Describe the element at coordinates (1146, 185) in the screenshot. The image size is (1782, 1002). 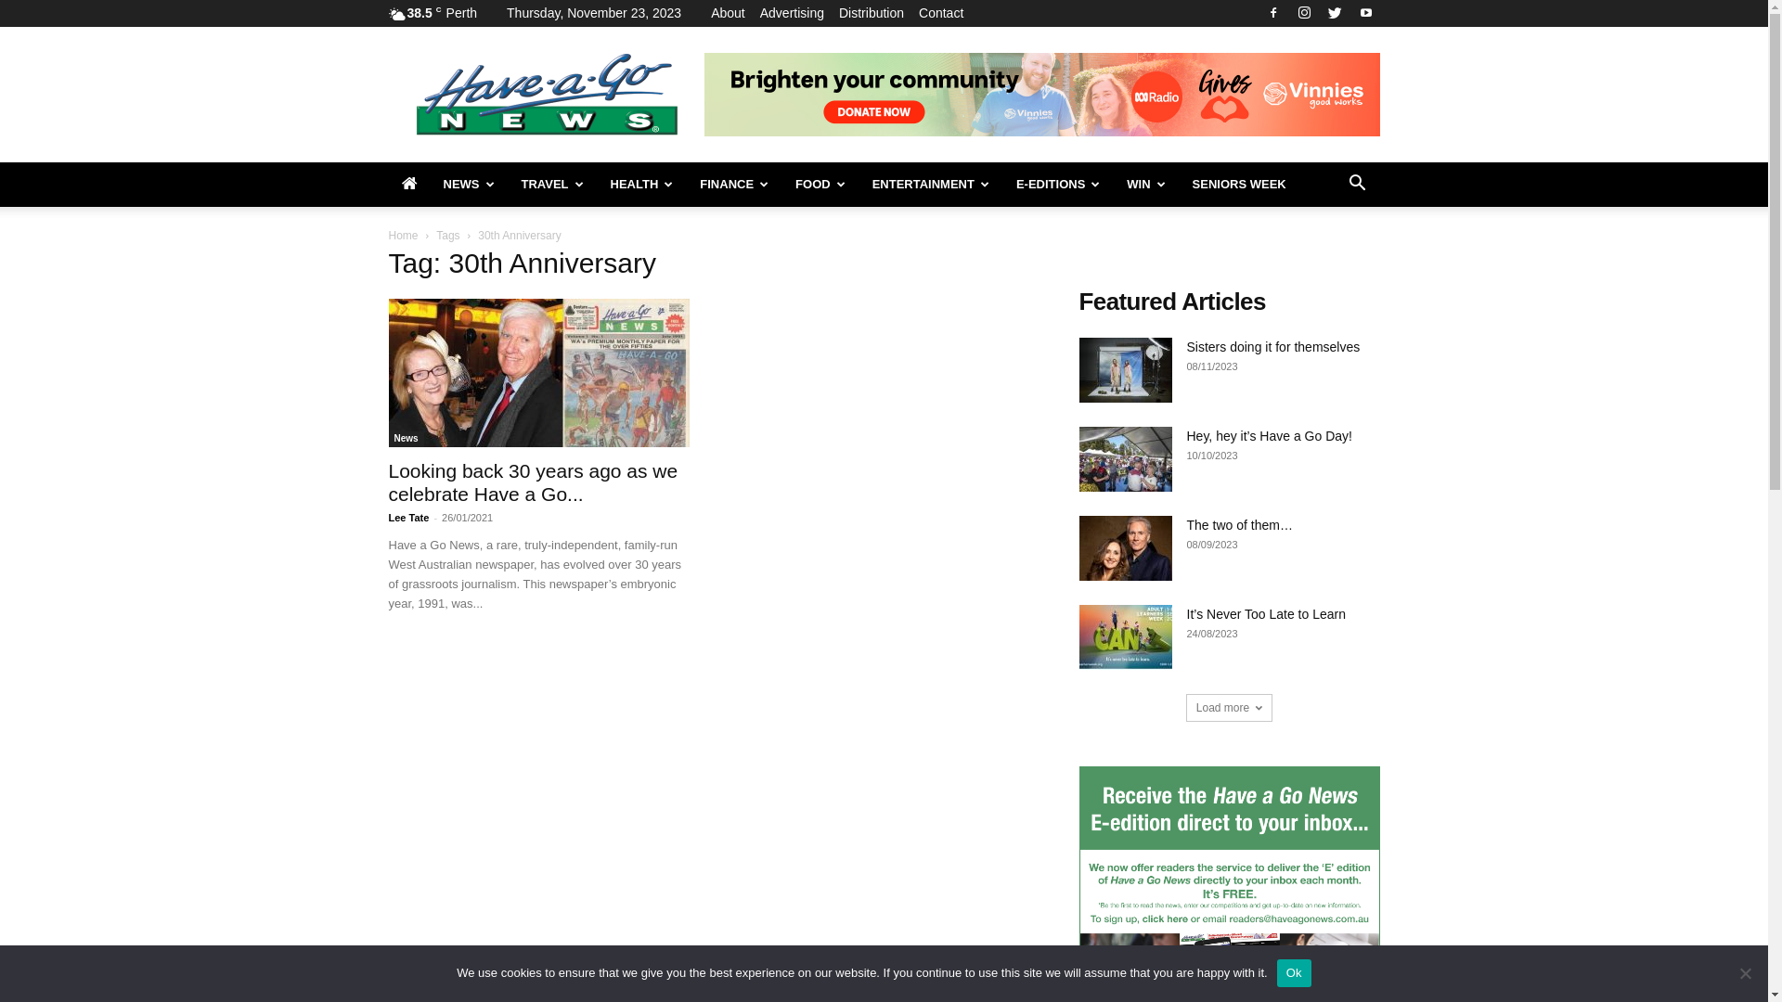
I see `WIN` at that location.